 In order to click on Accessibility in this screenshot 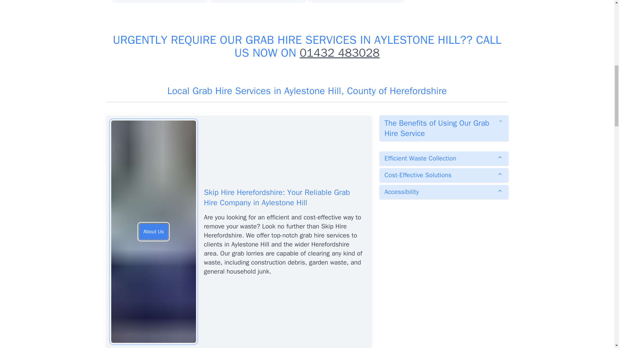, I will do `click(444, 192)`.